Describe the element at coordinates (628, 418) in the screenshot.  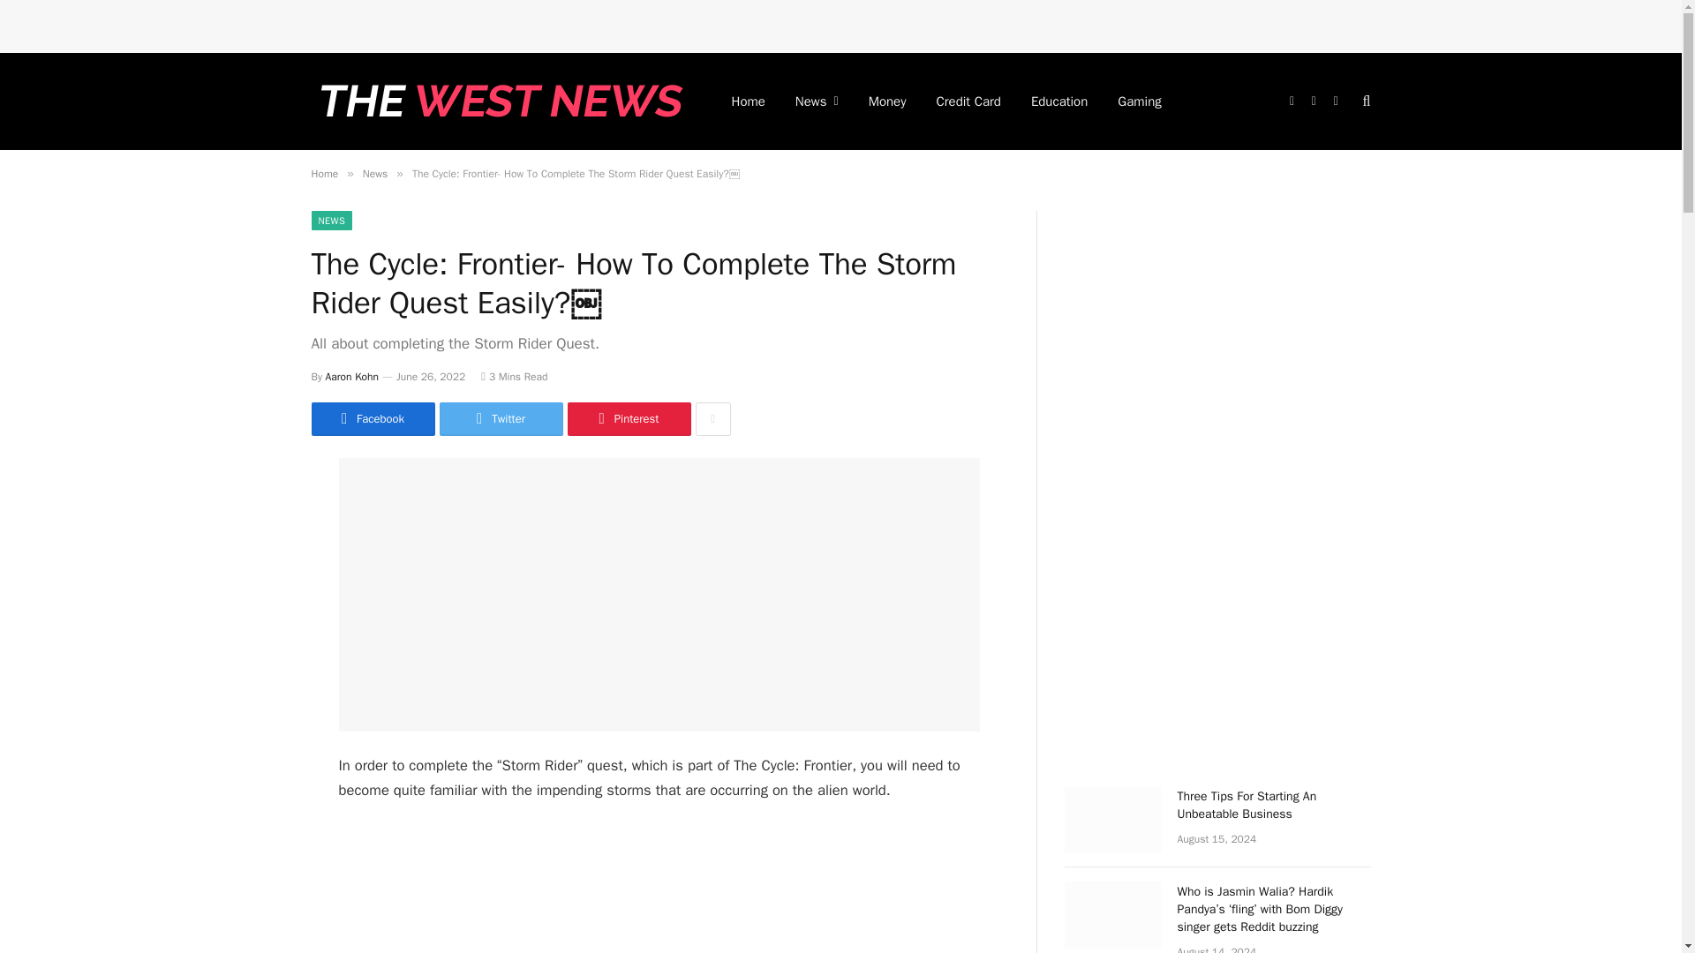
I see `Share on Pinterest` at that location.